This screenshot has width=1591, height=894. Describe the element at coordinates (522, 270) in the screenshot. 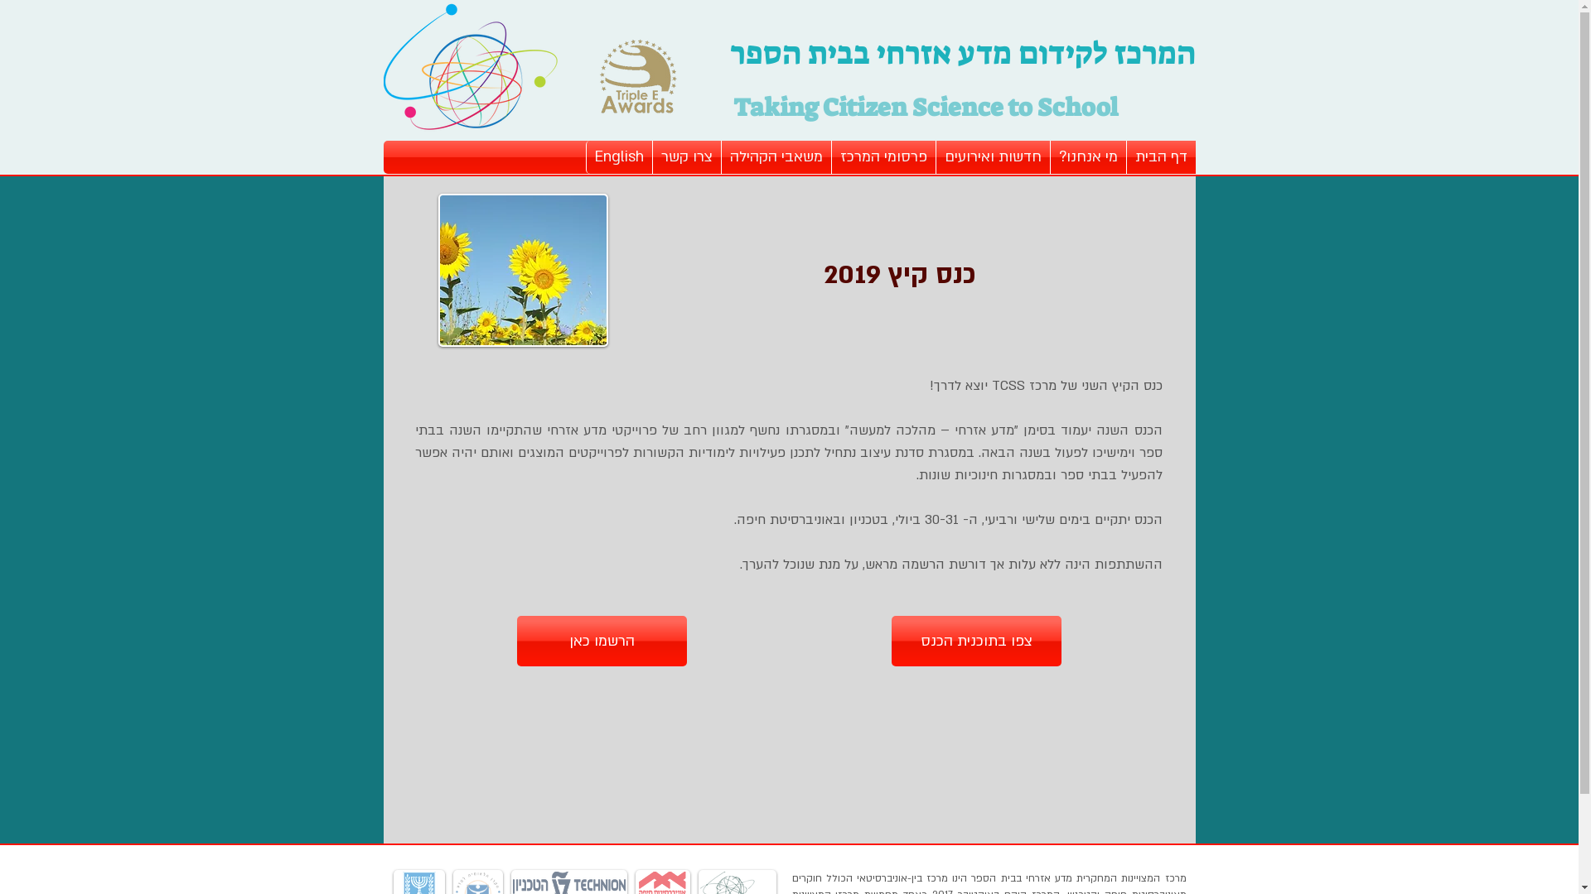

I see `summer-1023065_960_720.jpg` at that location.